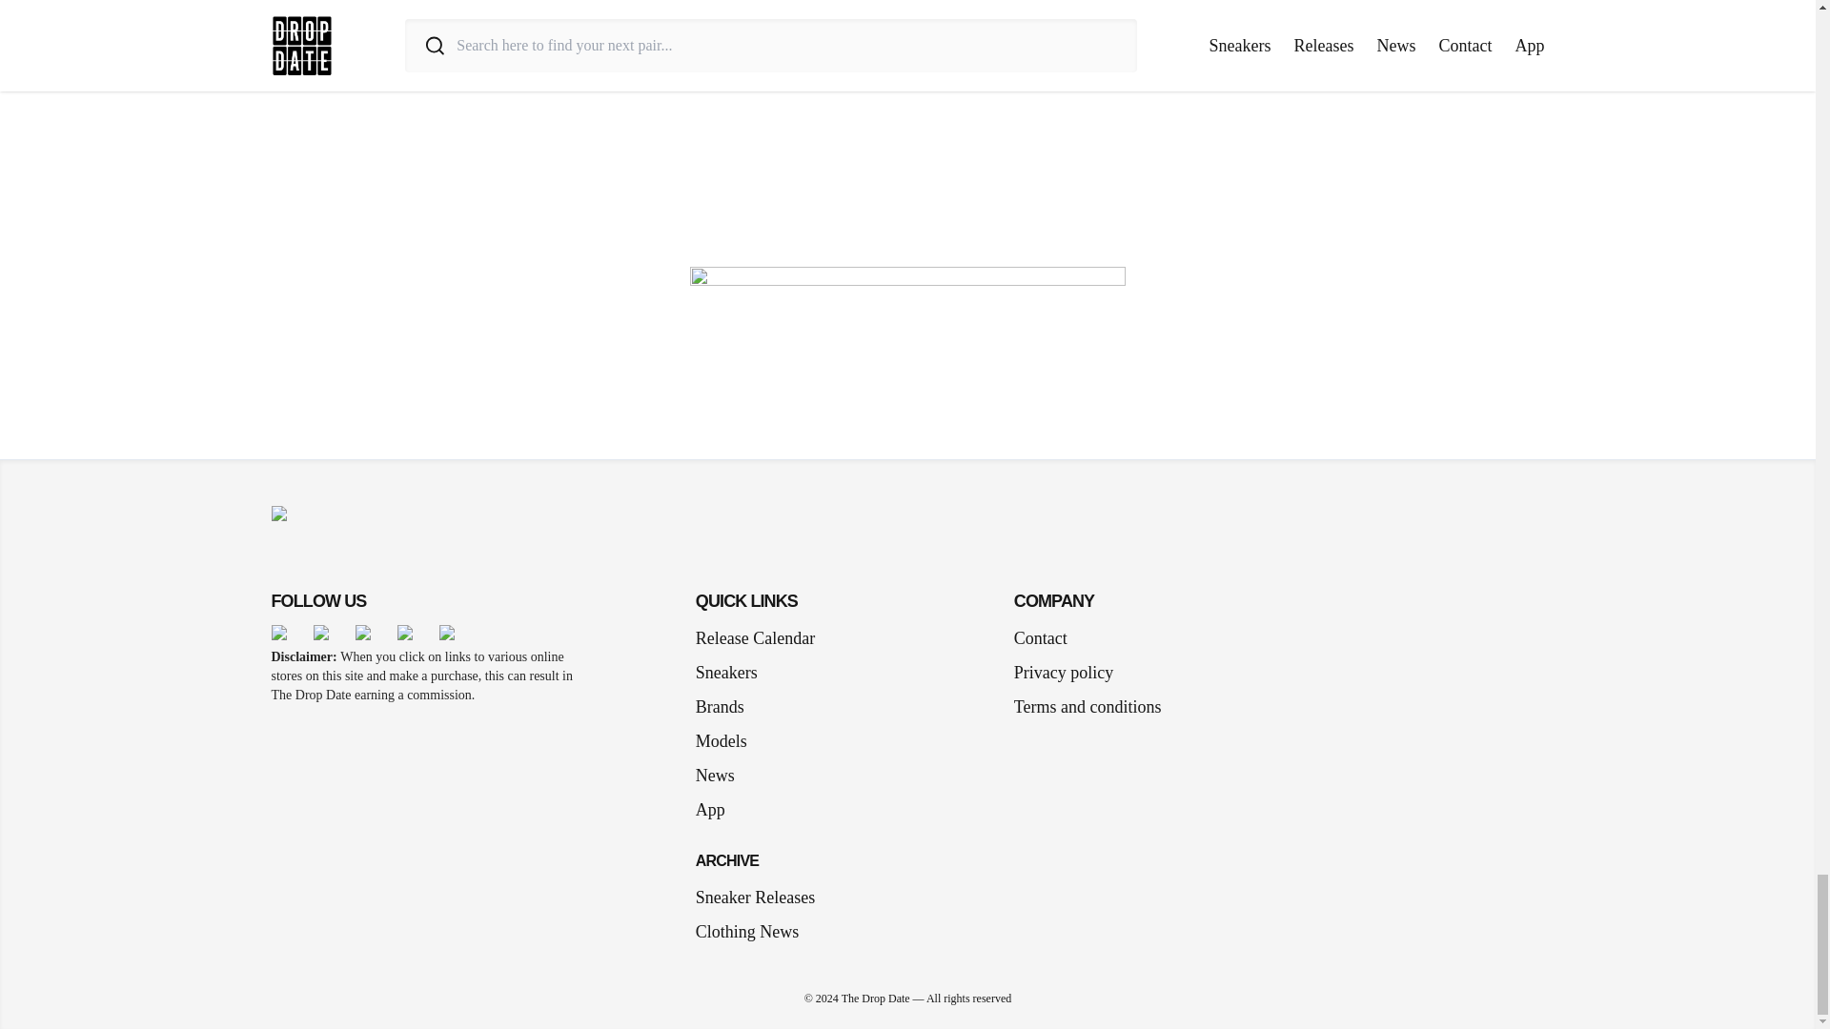 This screenshot has height=1029, width=1830. I want to click on Sneaker Releases, so click(755, 897).